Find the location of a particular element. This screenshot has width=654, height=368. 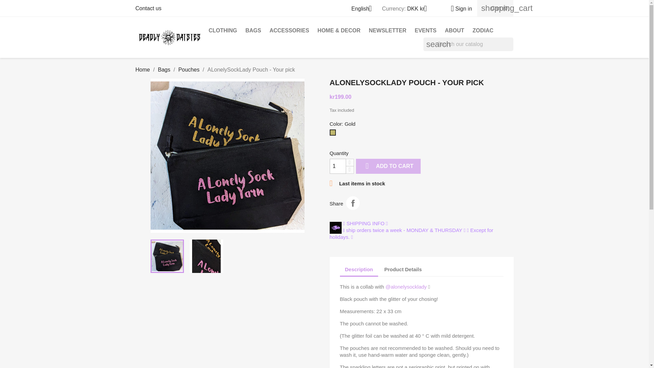

EVENTS is located at coordinates (425, 31).